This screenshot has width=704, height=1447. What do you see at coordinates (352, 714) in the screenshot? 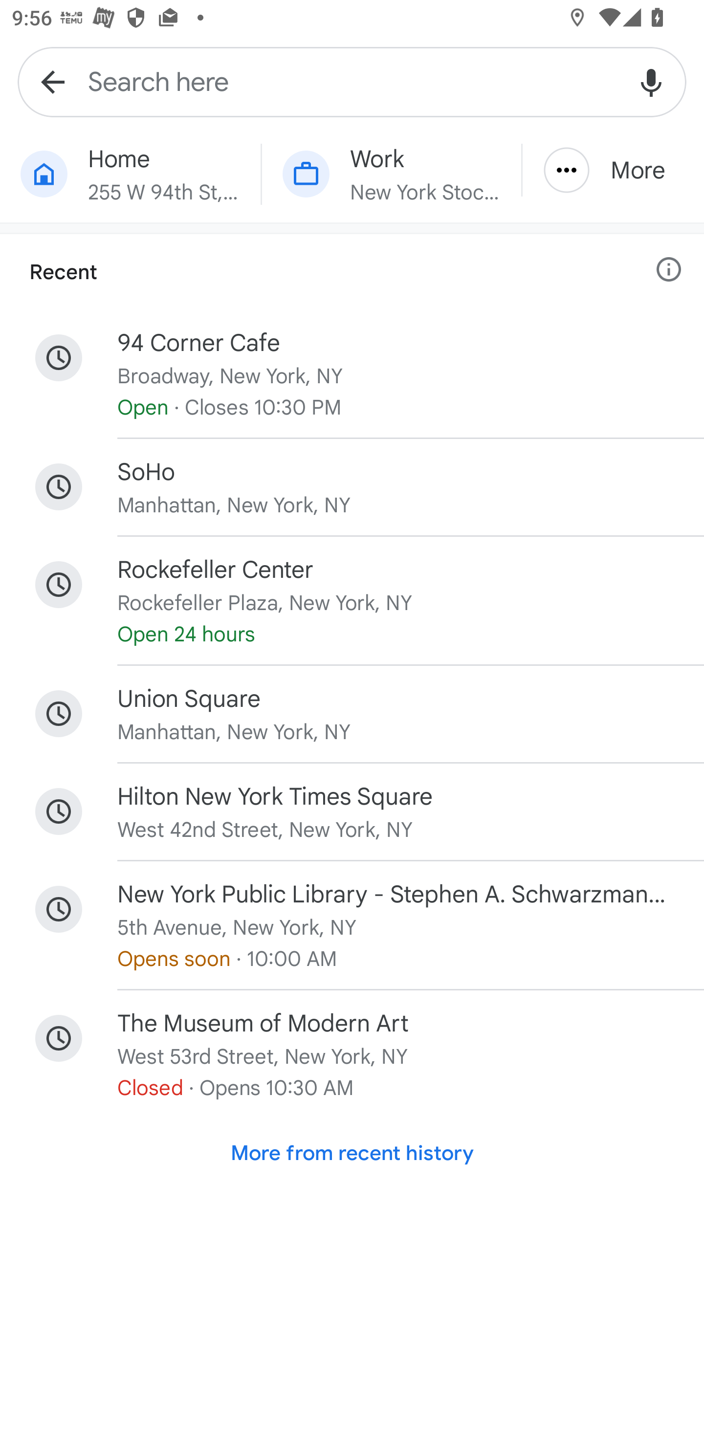
I see `Union Square Manhattan, New York, NY` at bounding box center [352, 714].